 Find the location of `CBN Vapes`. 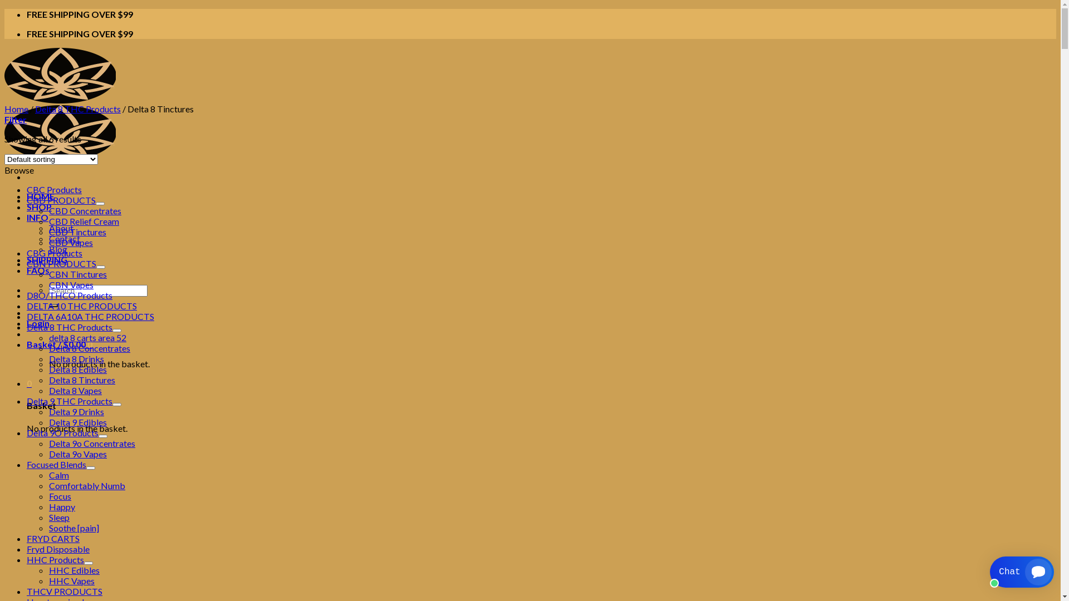

CBN Vapes is located at coordinates (71, 285).